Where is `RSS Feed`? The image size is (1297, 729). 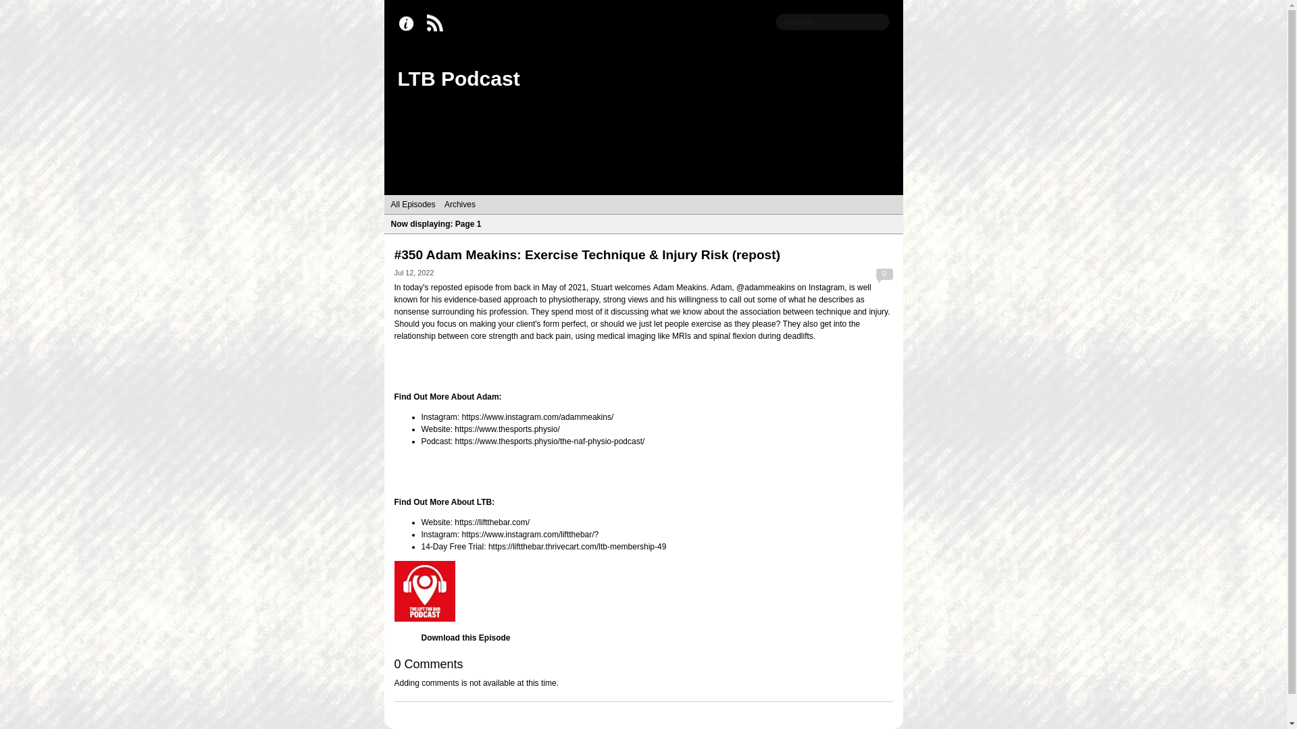 RSS Feed is located at coordinates (438, 24).